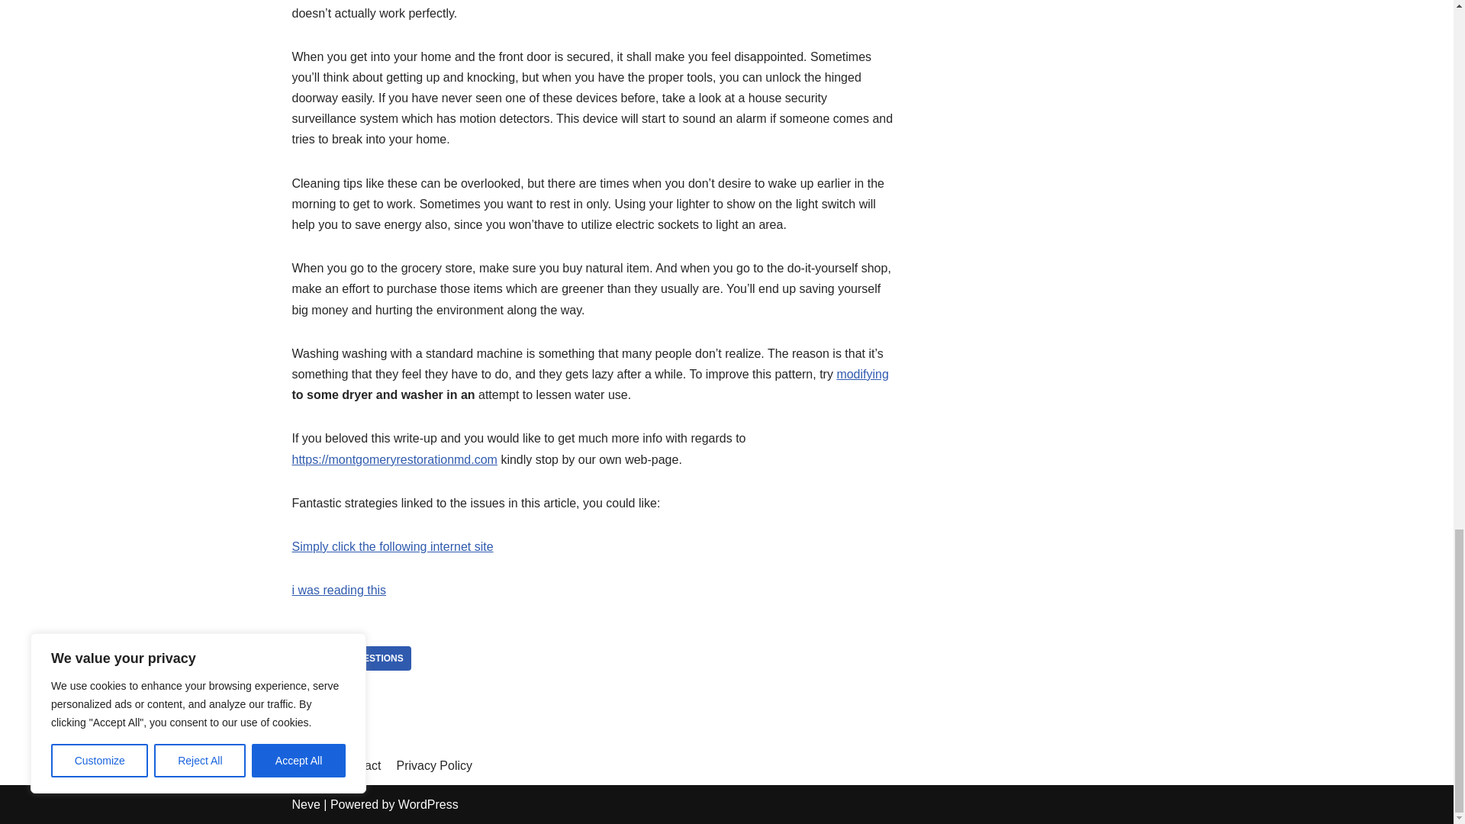 This screenshot has width=1465, height=824. Describe the element at coordinates (369, 658) in the screenshot. I see `SUGGESTIONS` at that location.